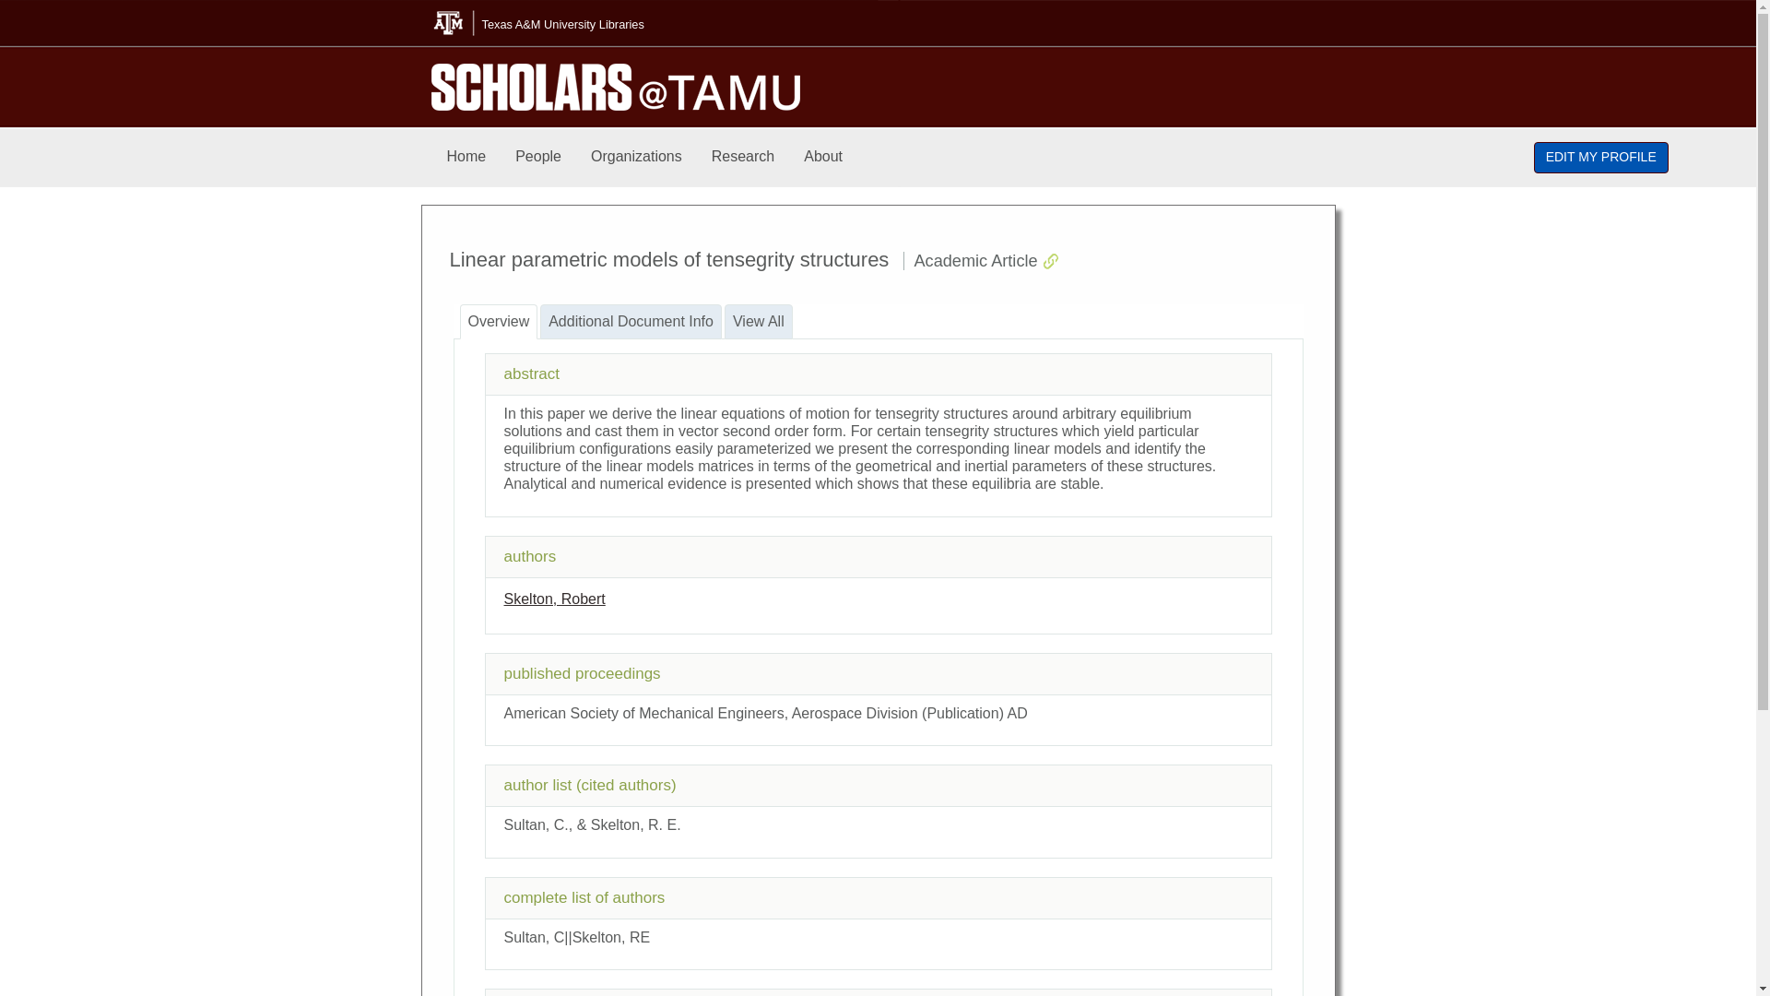 The image size is (1770, 996). What do you see at coordinates (822, 157) in the screenshot?
I see `About menu item` at bounding box center [822, 157].